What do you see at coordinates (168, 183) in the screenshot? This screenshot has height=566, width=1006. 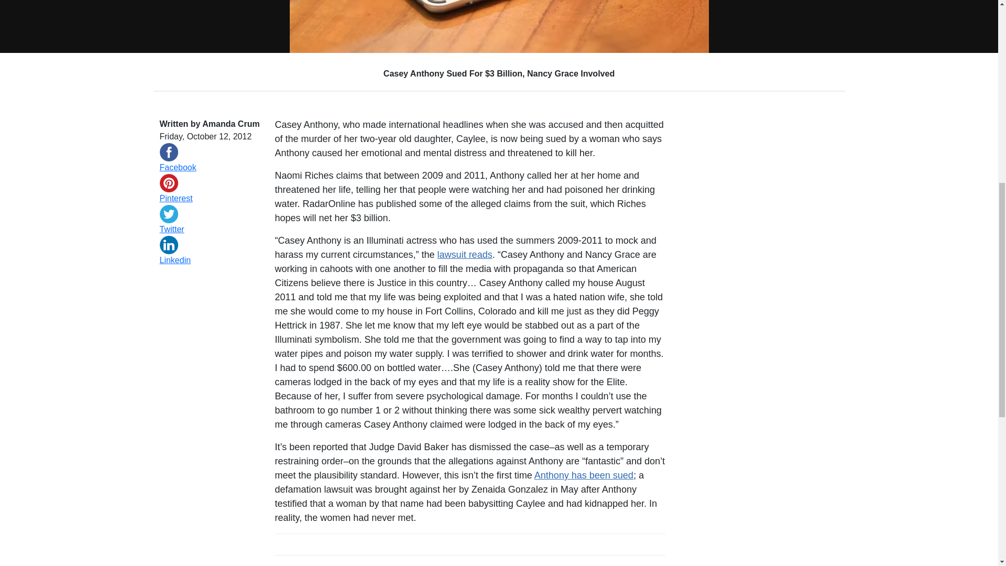 I see `pinterest` at bounding box center [168, 183].